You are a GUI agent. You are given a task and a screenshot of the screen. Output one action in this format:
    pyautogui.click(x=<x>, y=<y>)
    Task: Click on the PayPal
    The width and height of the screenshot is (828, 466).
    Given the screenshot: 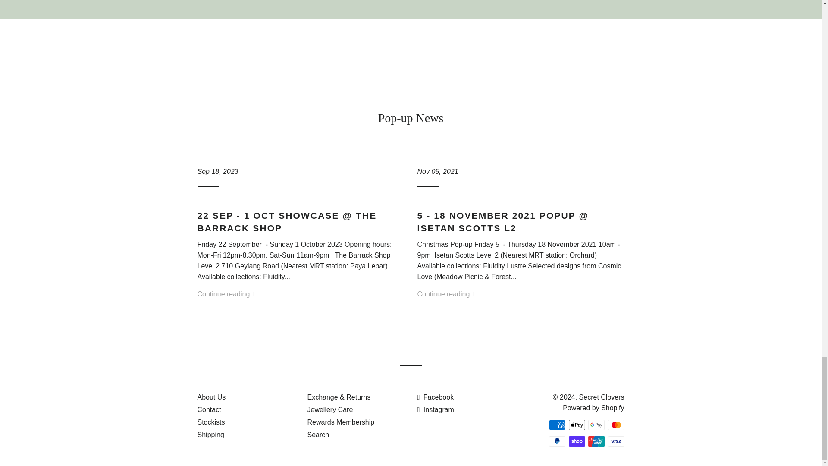 What is the action you would take?
    pyautogui.click(x=557, y=441)
    